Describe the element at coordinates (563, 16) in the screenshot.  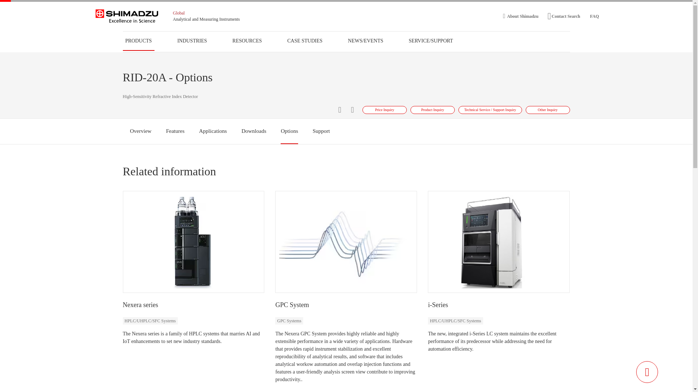
I see `Contact Search` at that location.